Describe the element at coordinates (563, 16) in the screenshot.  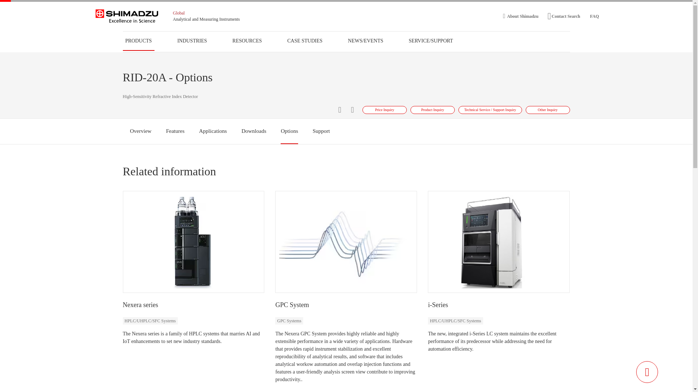
I see `Contact Search` at that location.